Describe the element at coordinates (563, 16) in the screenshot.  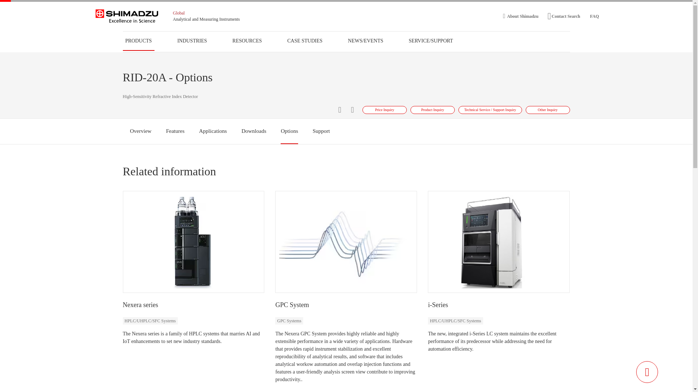
I see `Contact Search` at that location.